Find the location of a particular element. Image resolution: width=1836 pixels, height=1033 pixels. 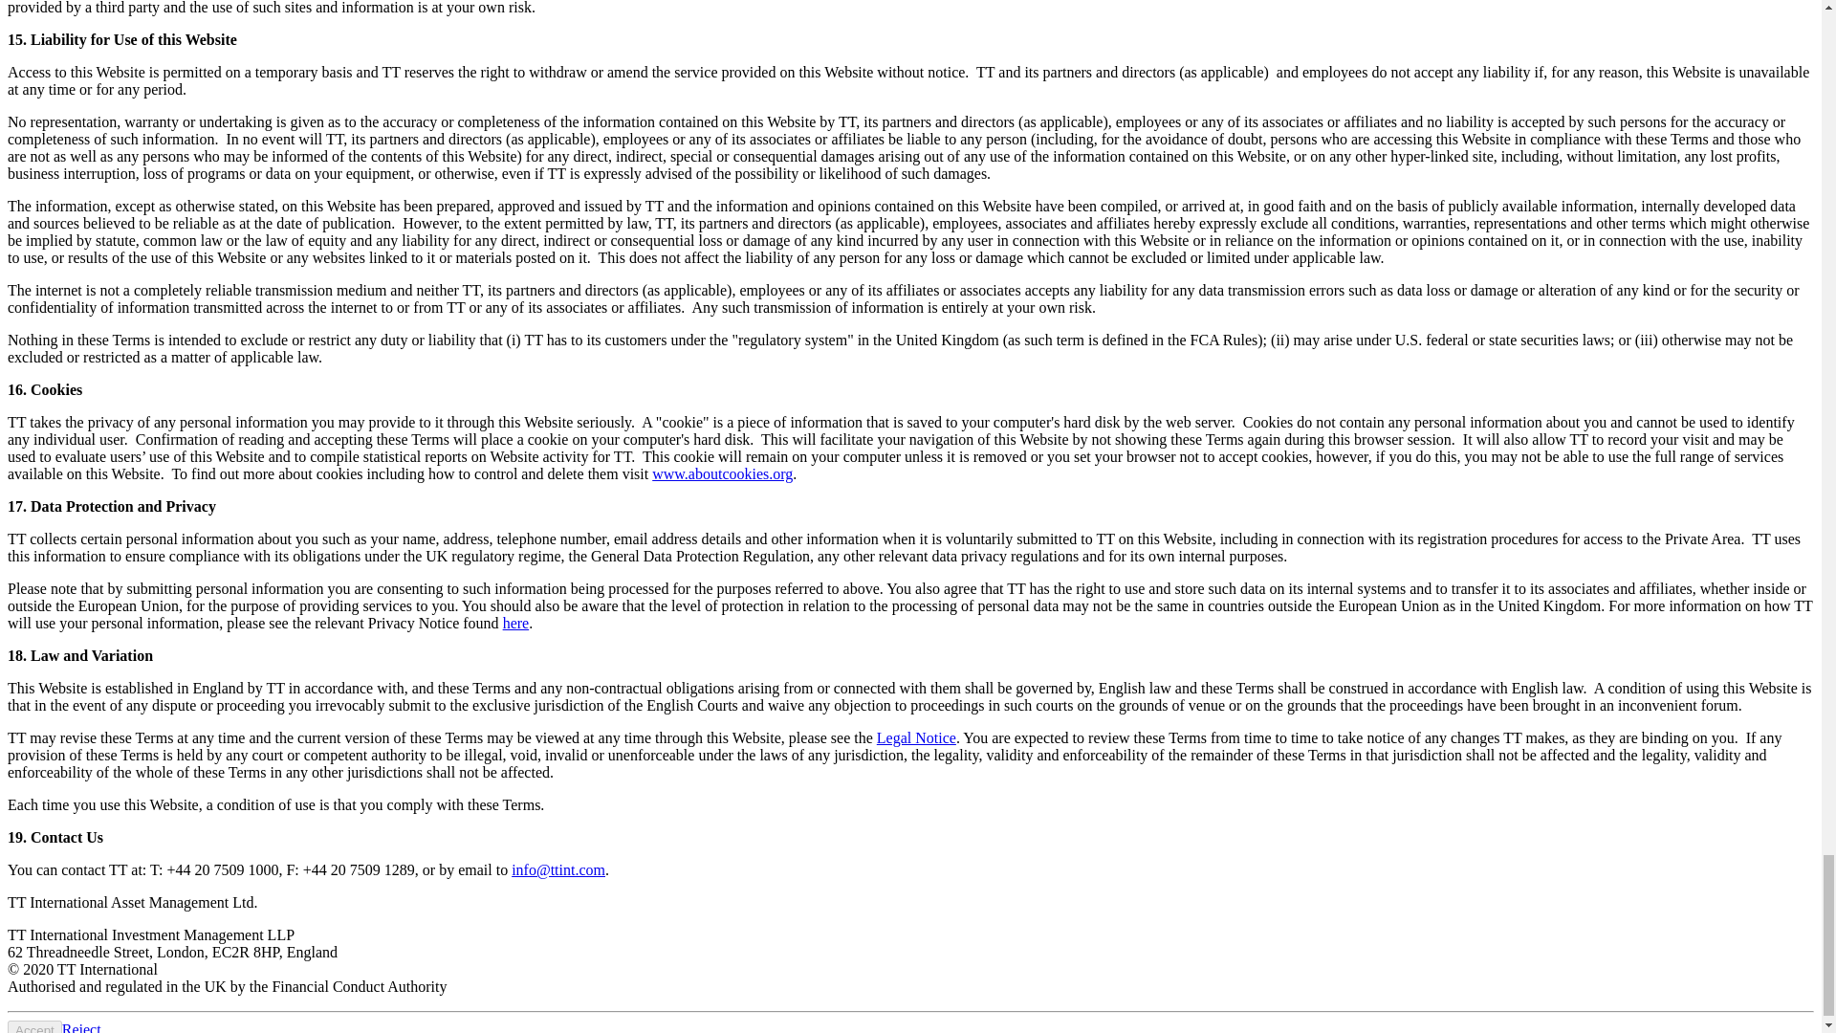

www.aboutcookies.org is located at coordinates (722, 474).